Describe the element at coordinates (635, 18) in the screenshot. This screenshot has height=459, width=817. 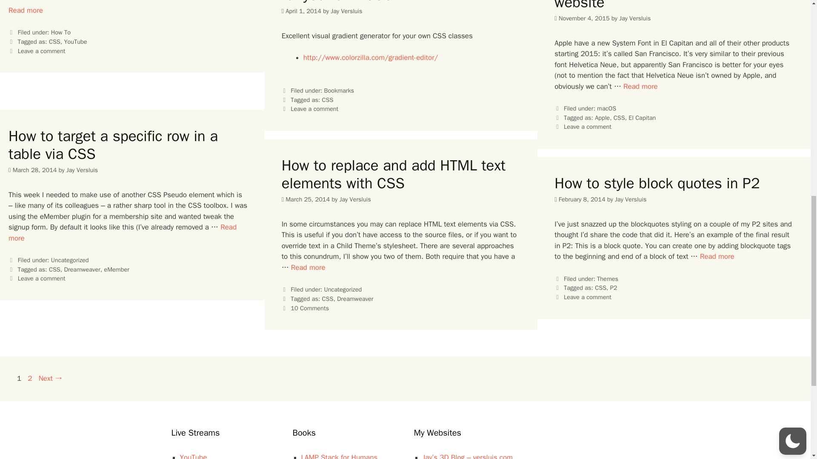
I see `View all posts by Jay Versluis` at that location.